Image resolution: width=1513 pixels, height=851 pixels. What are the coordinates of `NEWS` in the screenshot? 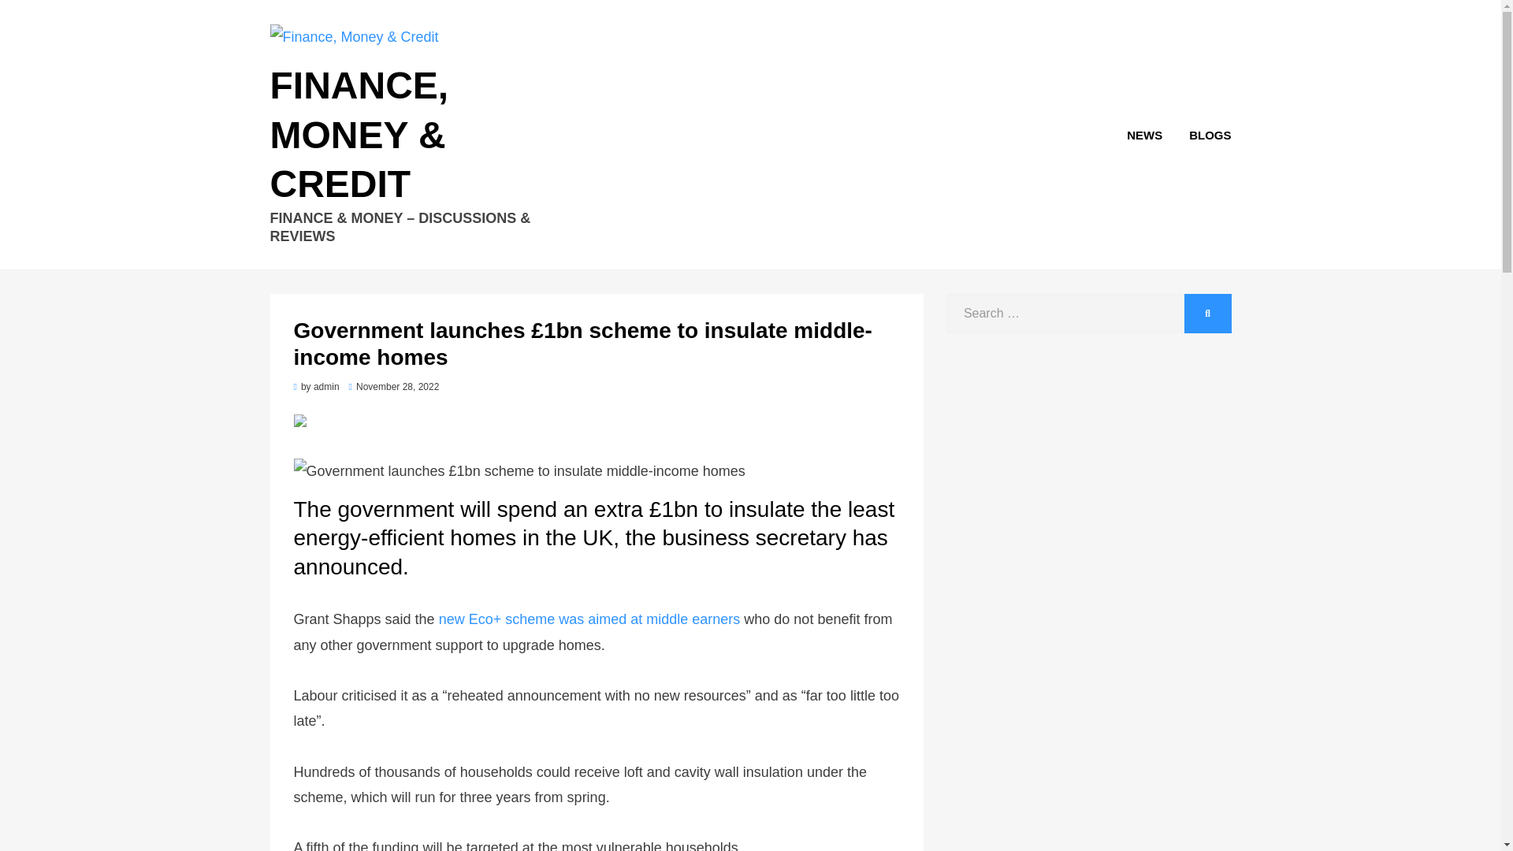 It's located at (1144, 134).